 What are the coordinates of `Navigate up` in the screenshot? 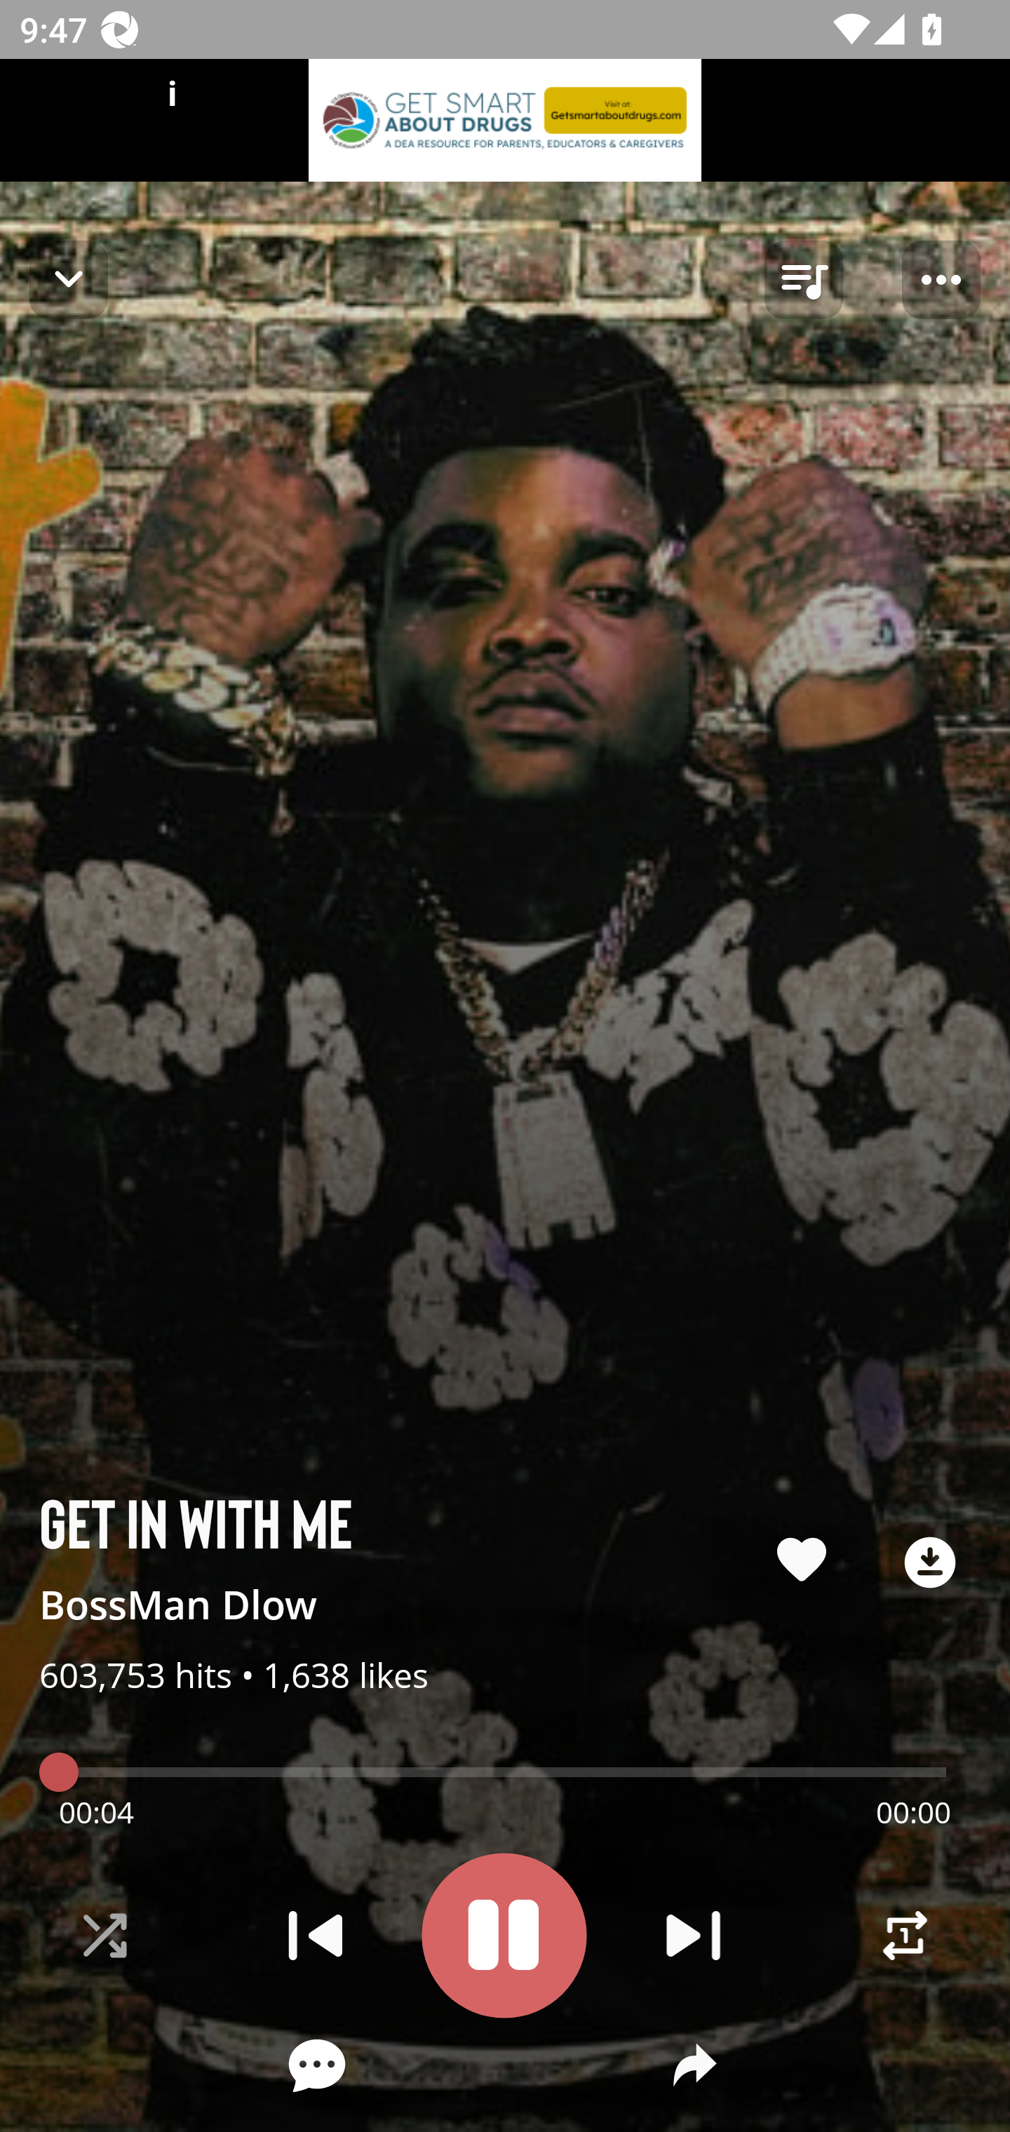 It's located at (69, 279).